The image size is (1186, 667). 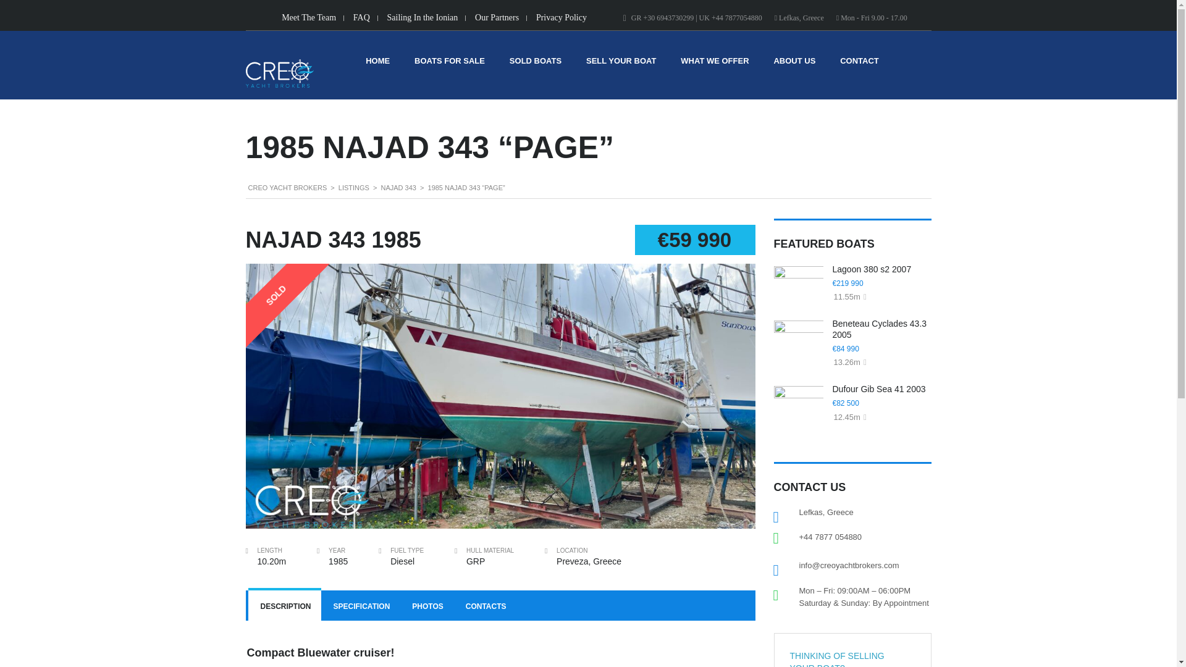 What do you see at coordinates (426, 605) in the screenshot?
I see `PHOTOS` at bounding box center [426, 605].